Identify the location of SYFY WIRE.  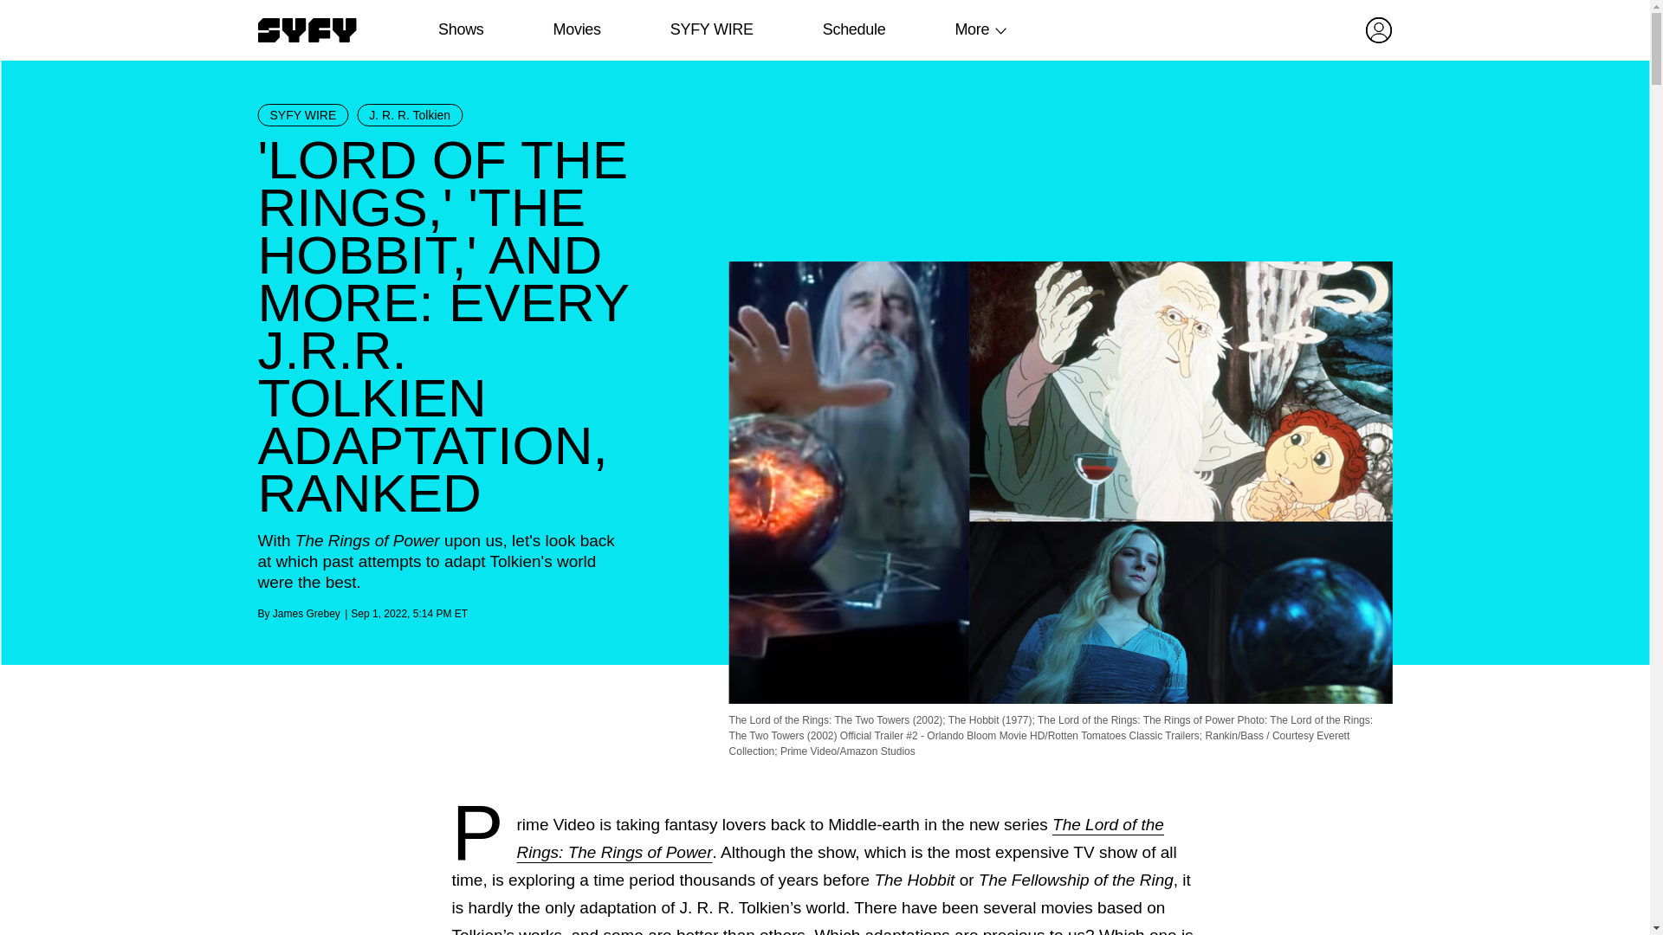
(303, 114).